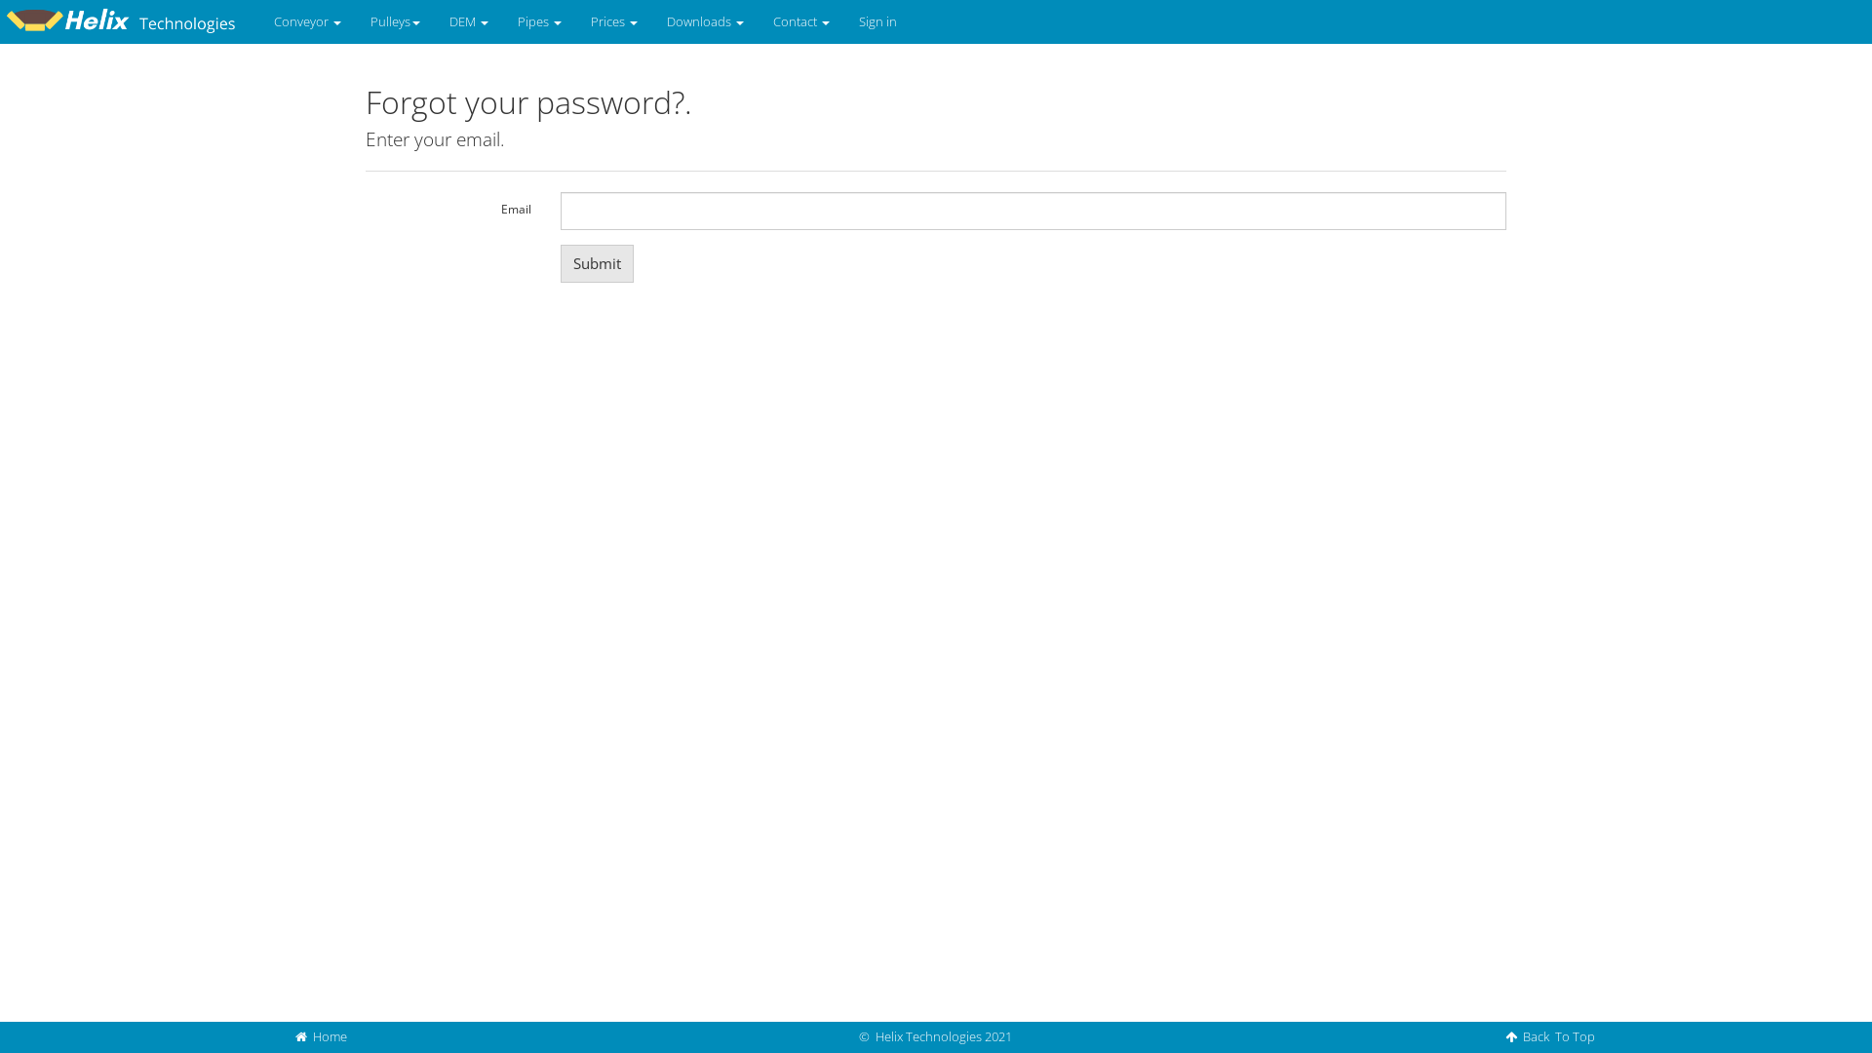 The height and width of the screenshot is (1053, 1872). Describe the element at coordinates (1550, 1036) in the screenshot. I see `  Back  To Top` at that location.